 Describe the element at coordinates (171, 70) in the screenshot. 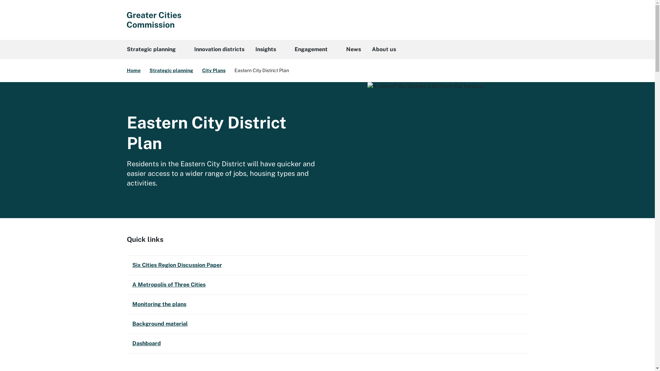

I see `Strategic planning` at that location.